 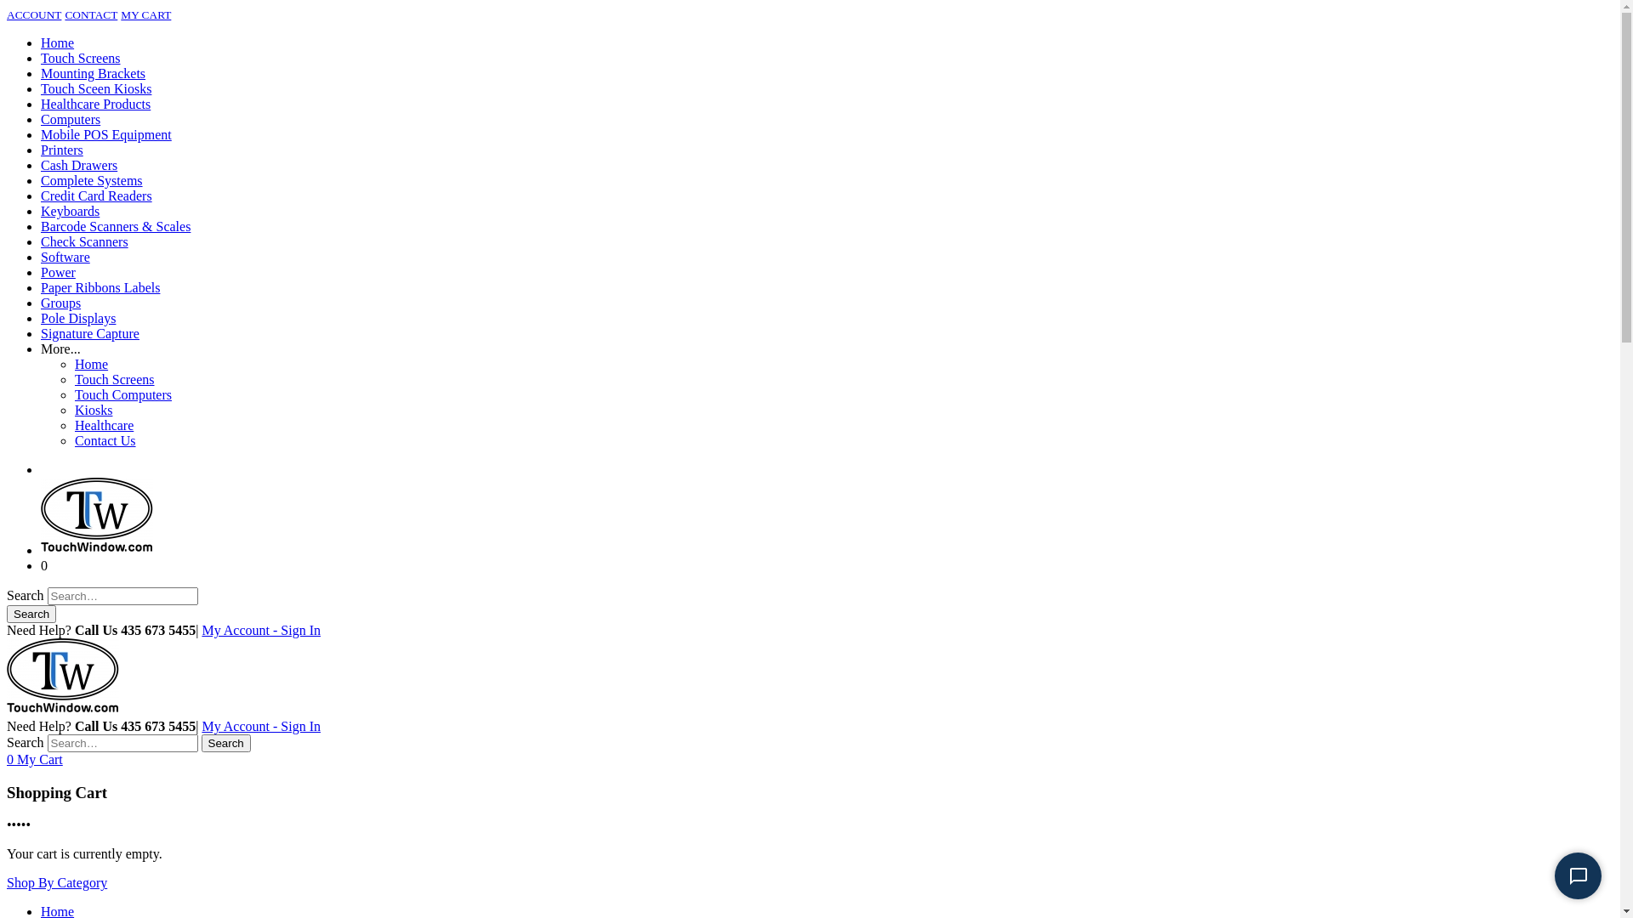 What do you see at coordinates (106, 134) in the screenshot?
I see `Mobile POS Equipment` at bounding box center [106, 134].